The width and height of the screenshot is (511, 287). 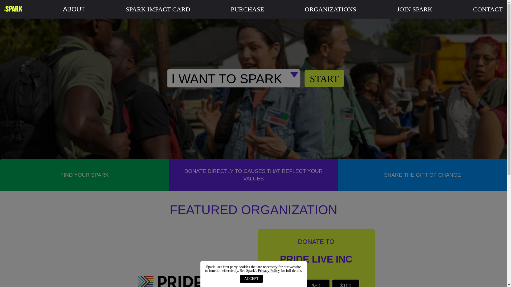 What do you see at coordinates (324, 78) in the screenshot?
I see `START` at bounding box center [324, 78].